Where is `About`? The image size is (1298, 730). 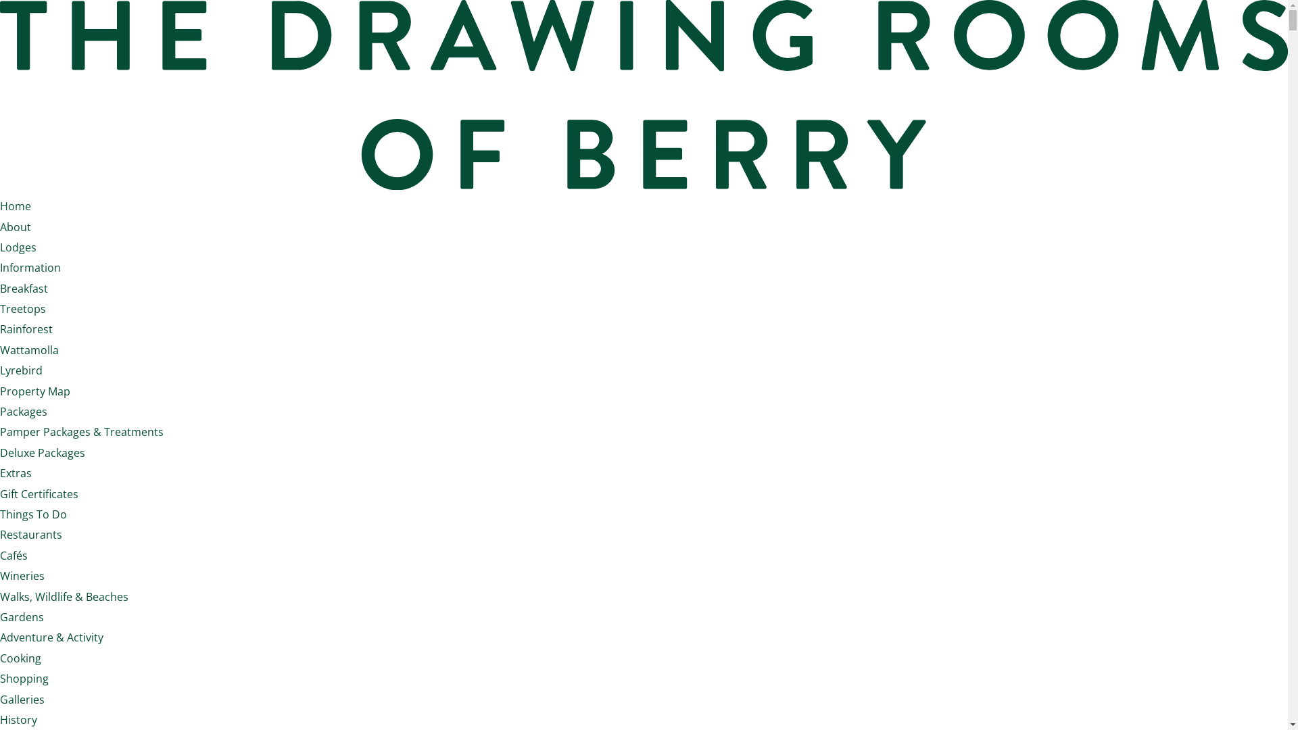
About is located at coordinates (16, 227).